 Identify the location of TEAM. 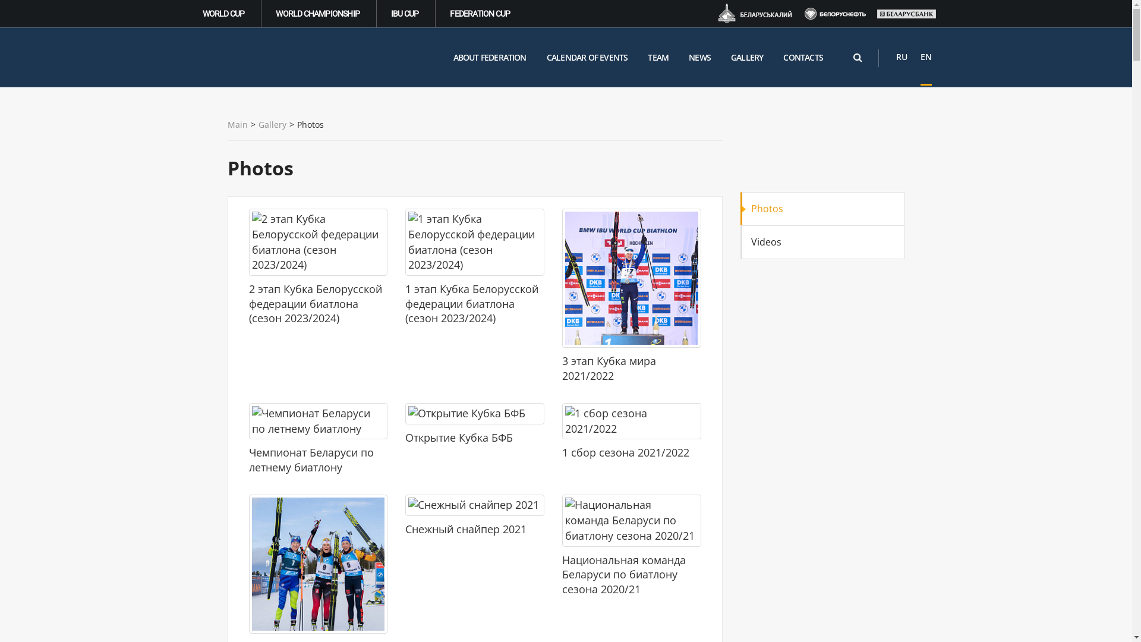
(658, 58).